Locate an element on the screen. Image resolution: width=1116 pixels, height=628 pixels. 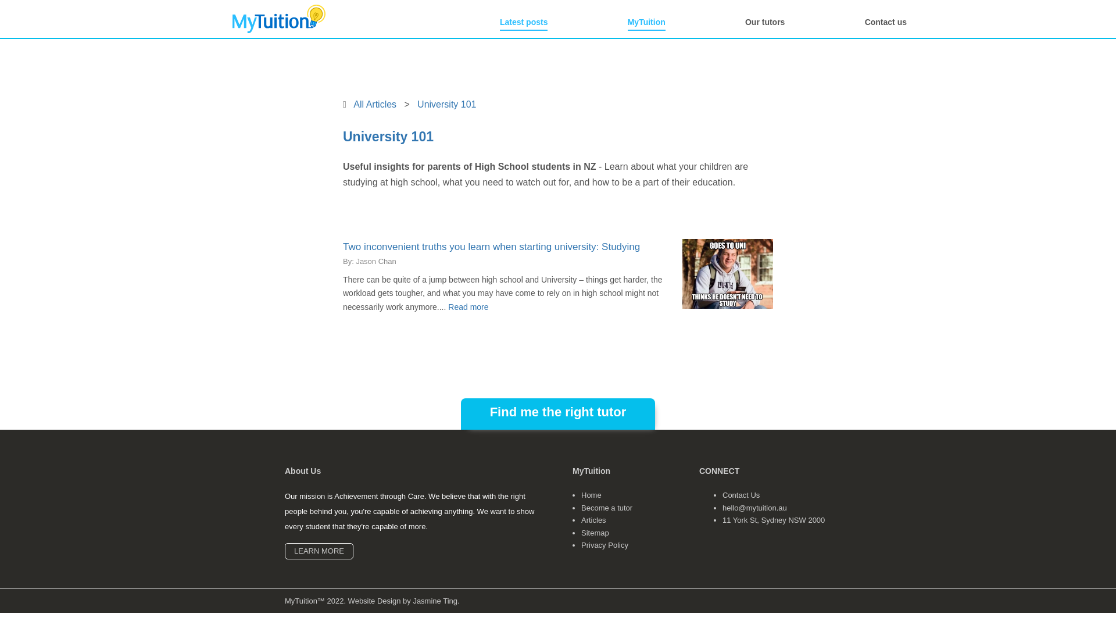
Become a tutor is located at coordinates (607, 508).